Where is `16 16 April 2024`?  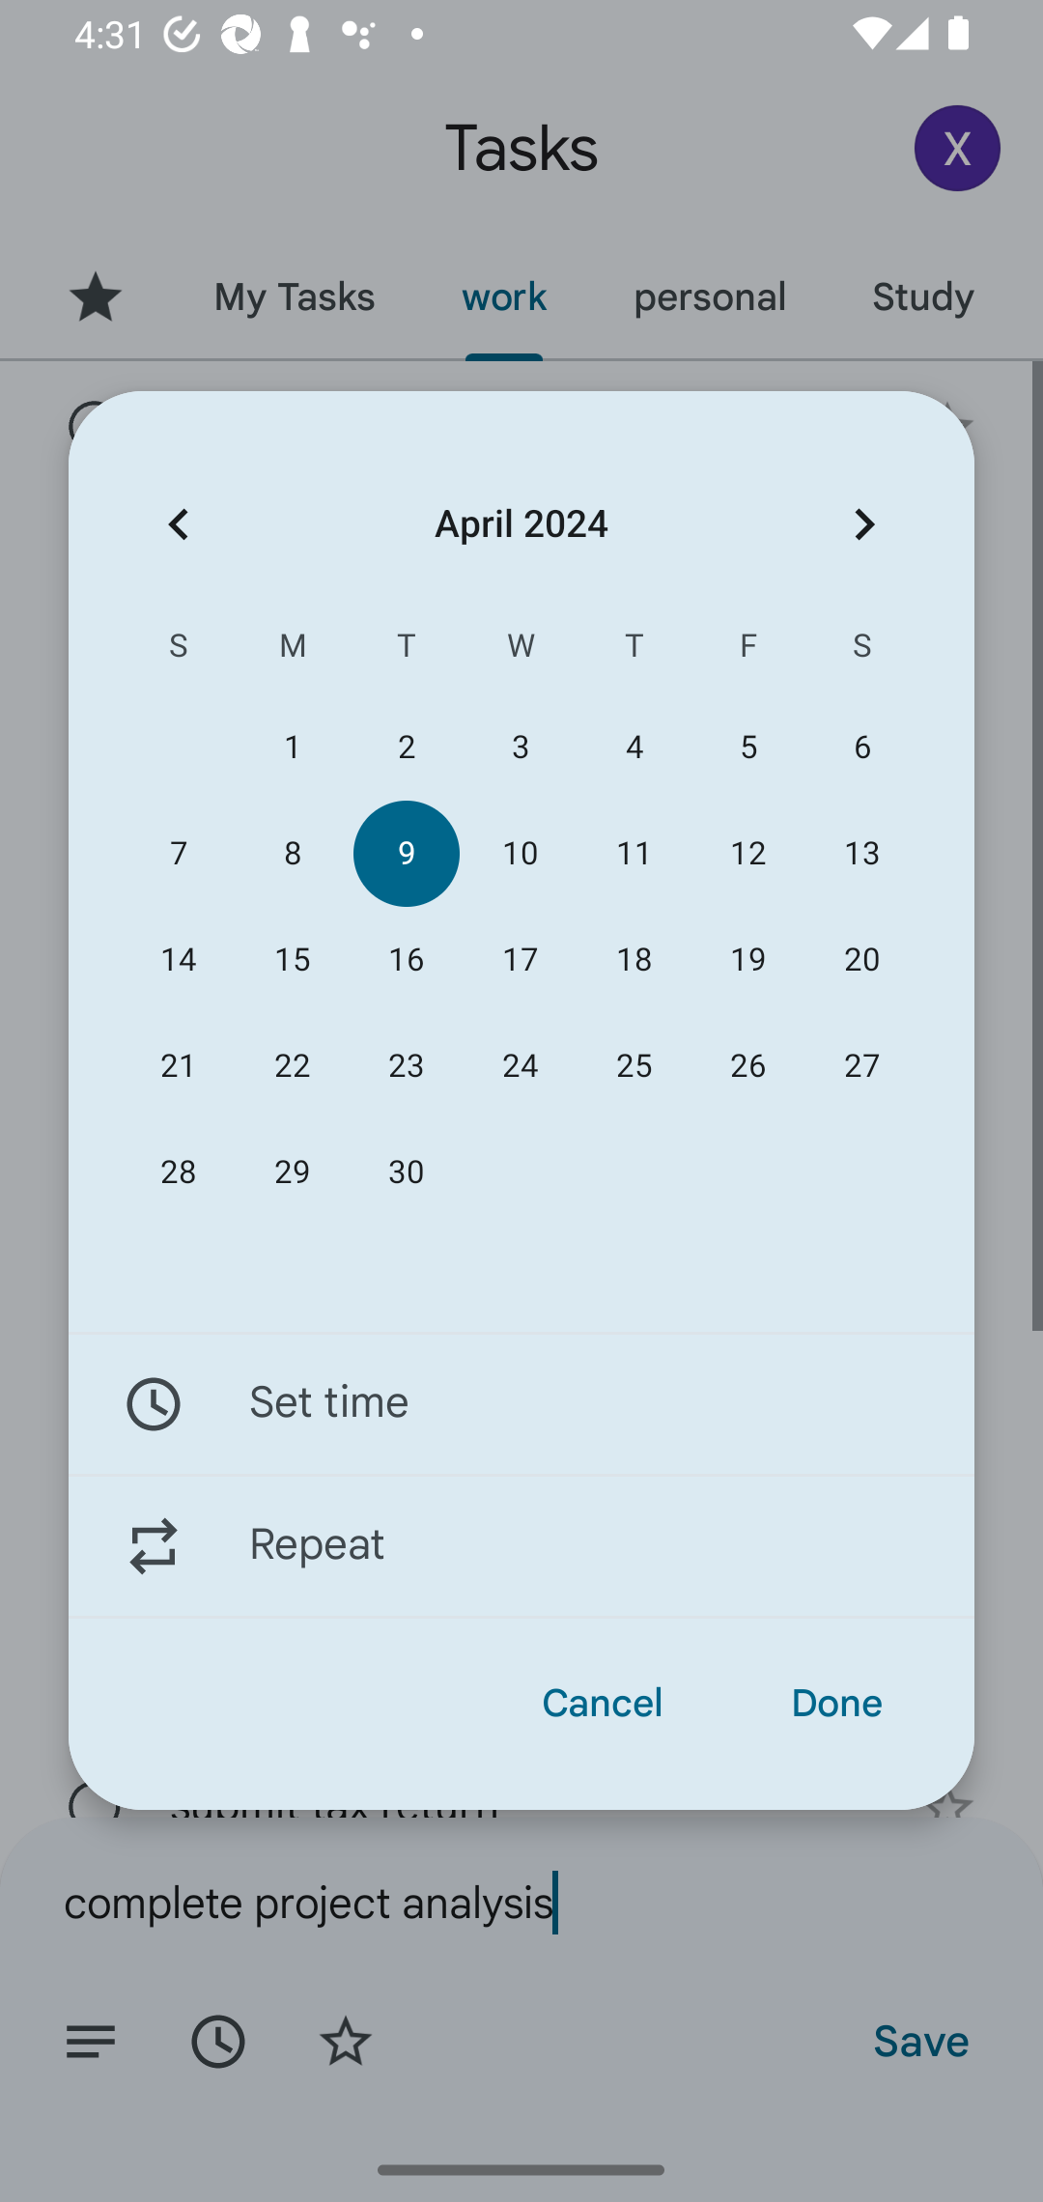
16 16 April 2024 is located at coordinates (406, 960).